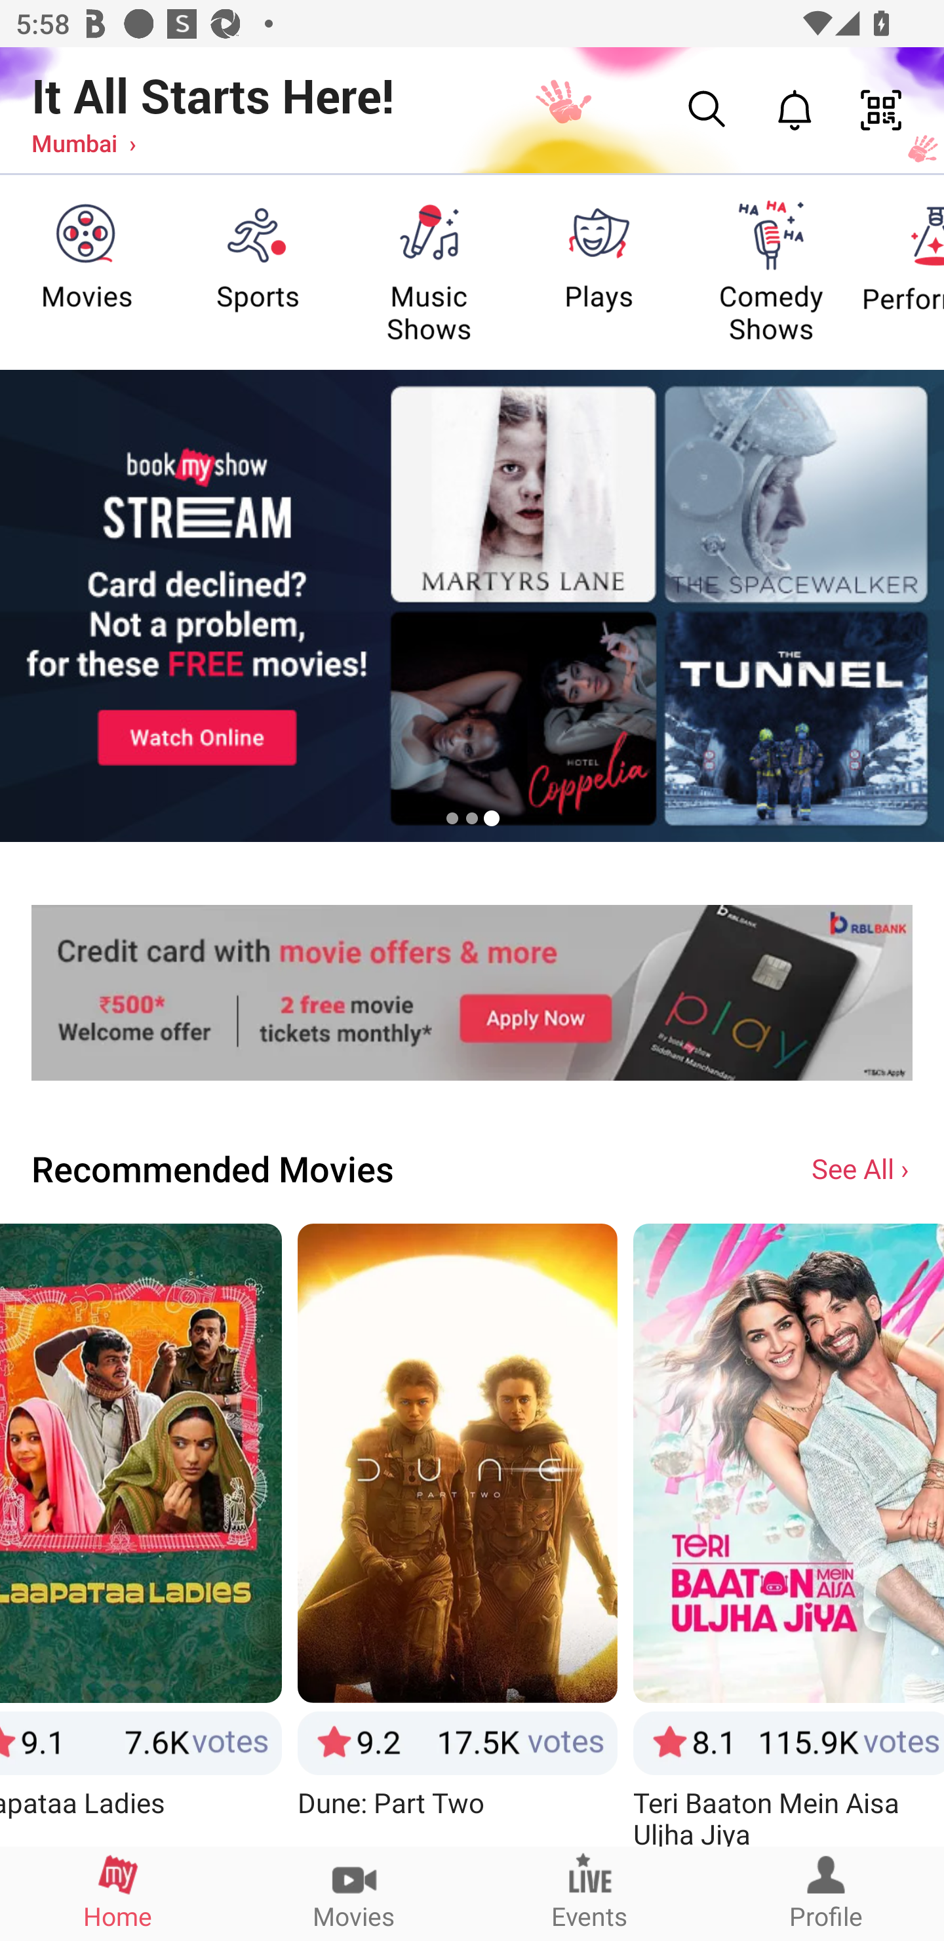 The image size is (944, 1941). Describe the element at coordinates (83, 142) in the screenshot. I see `Mumbai  ›` at that location.